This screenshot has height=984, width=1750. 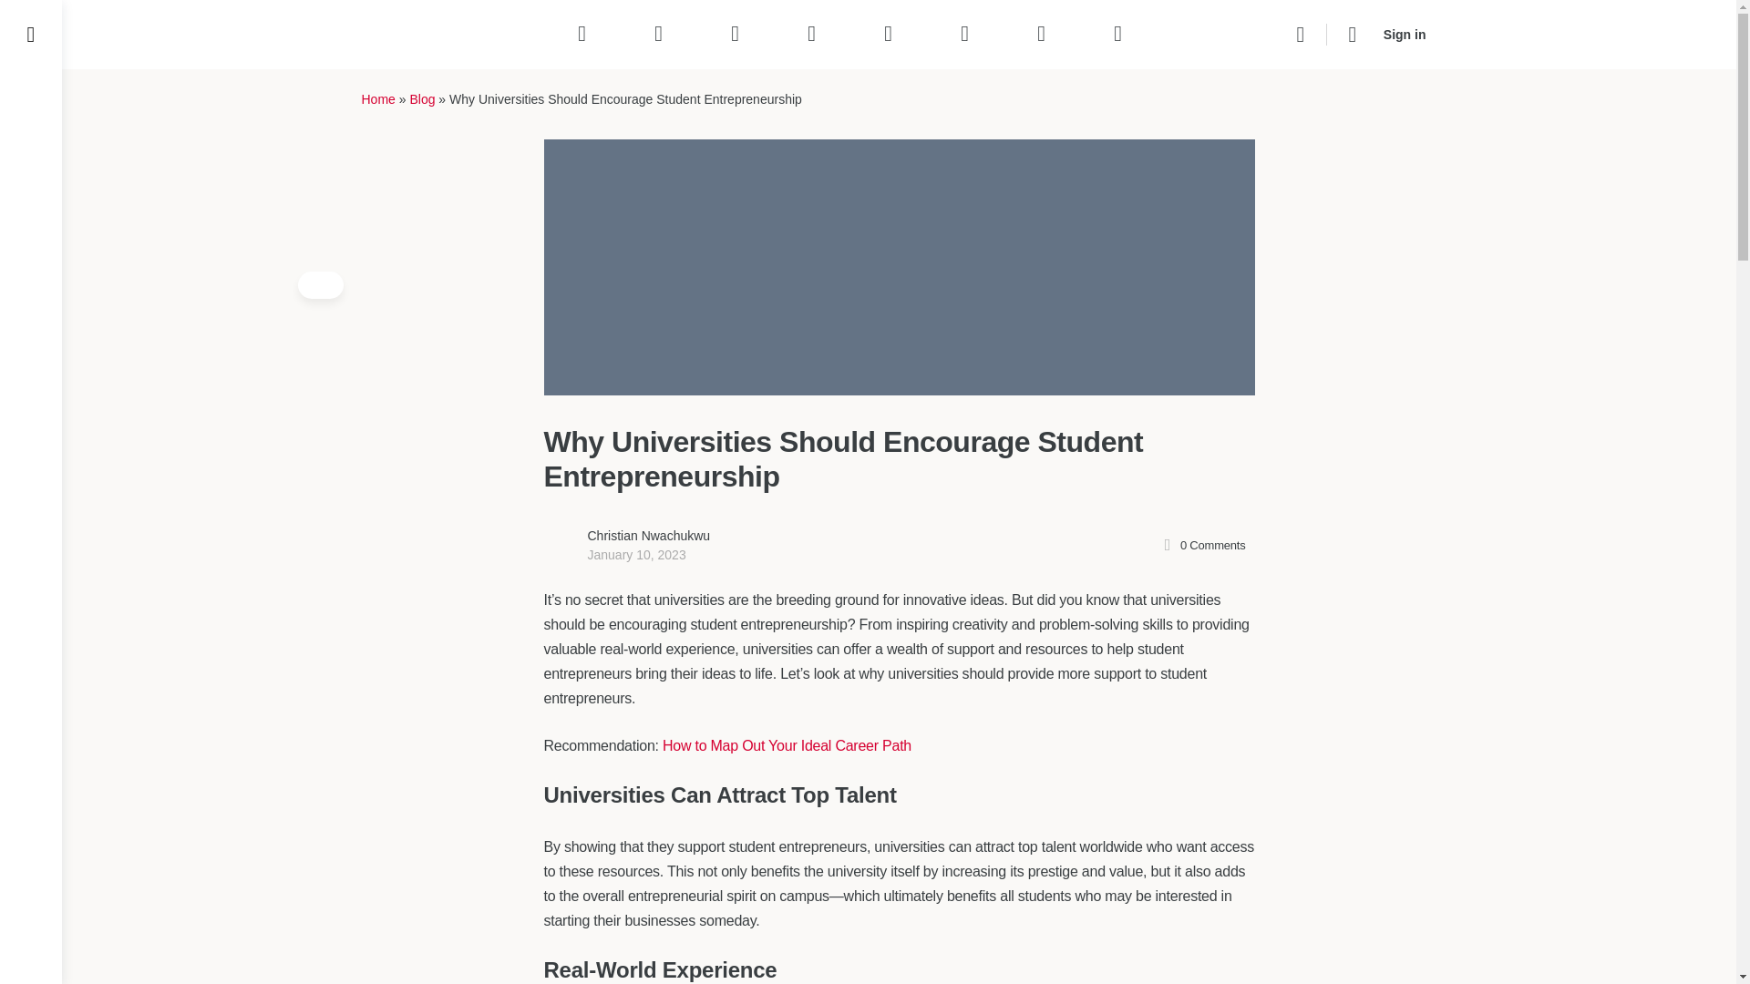 I want to click on 0 Comments, so click(x=1201, y=545).